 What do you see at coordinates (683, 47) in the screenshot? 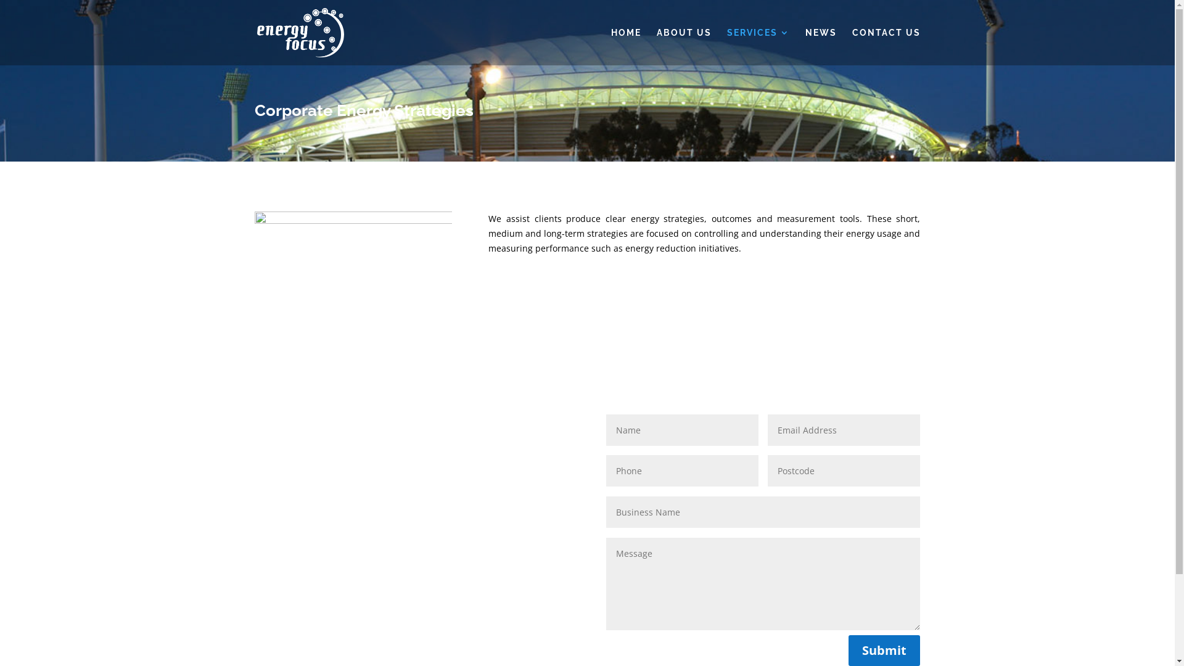
I see `ABOUT US` at bounding box center [683, 47].